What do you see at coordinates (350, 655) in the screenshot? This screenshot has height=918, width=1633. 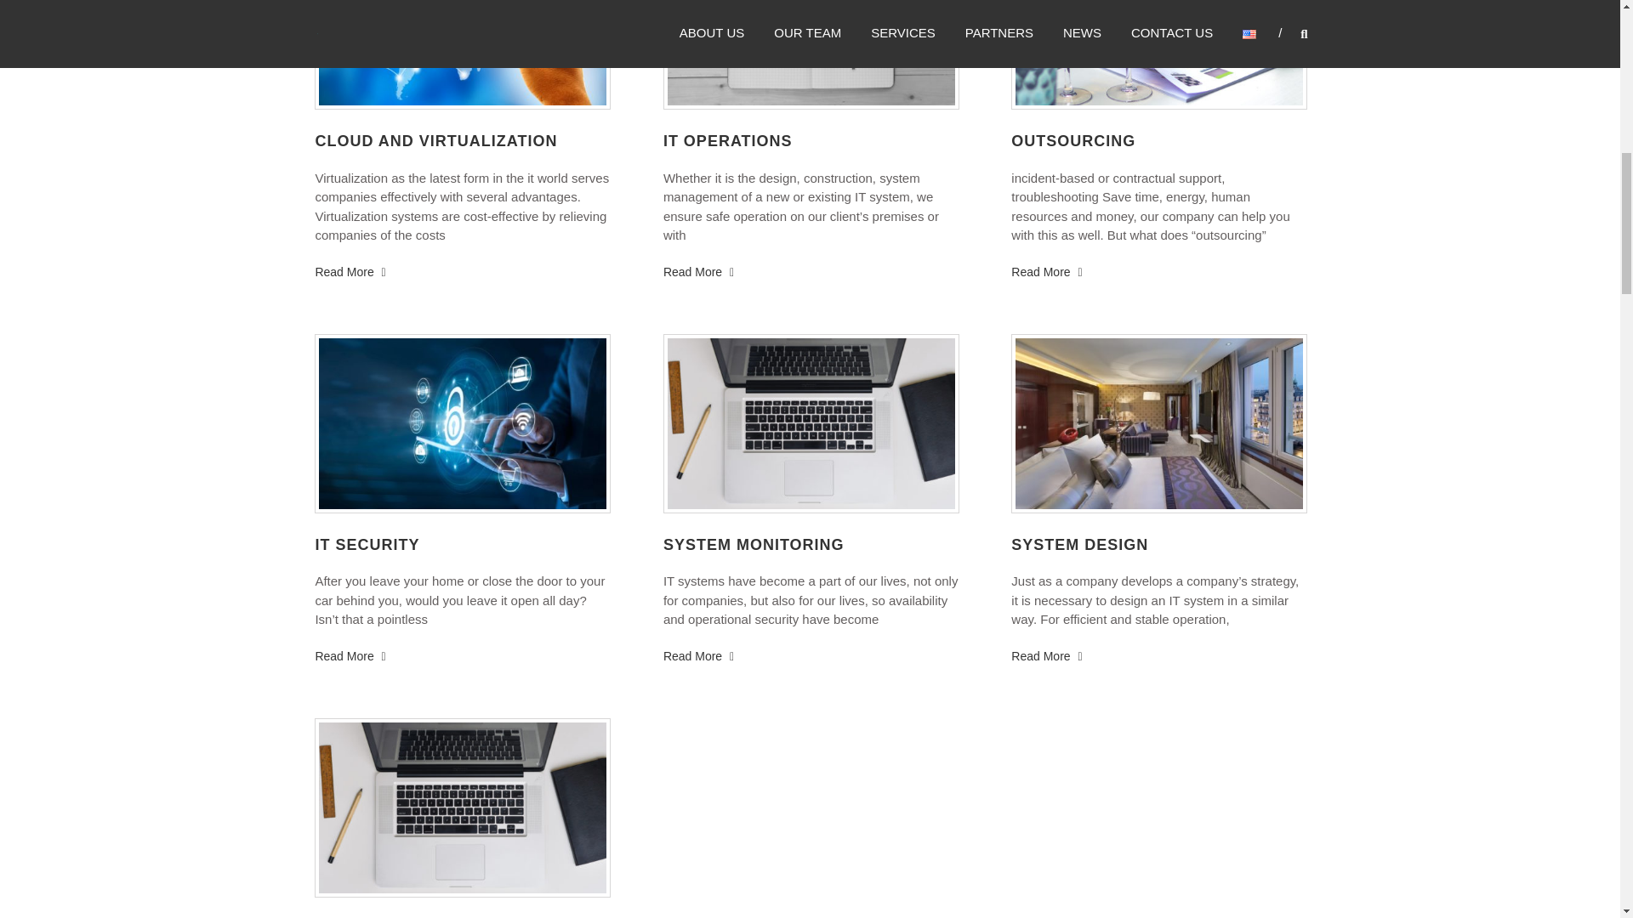 I see `Read More` at bounding box center [350, 655].